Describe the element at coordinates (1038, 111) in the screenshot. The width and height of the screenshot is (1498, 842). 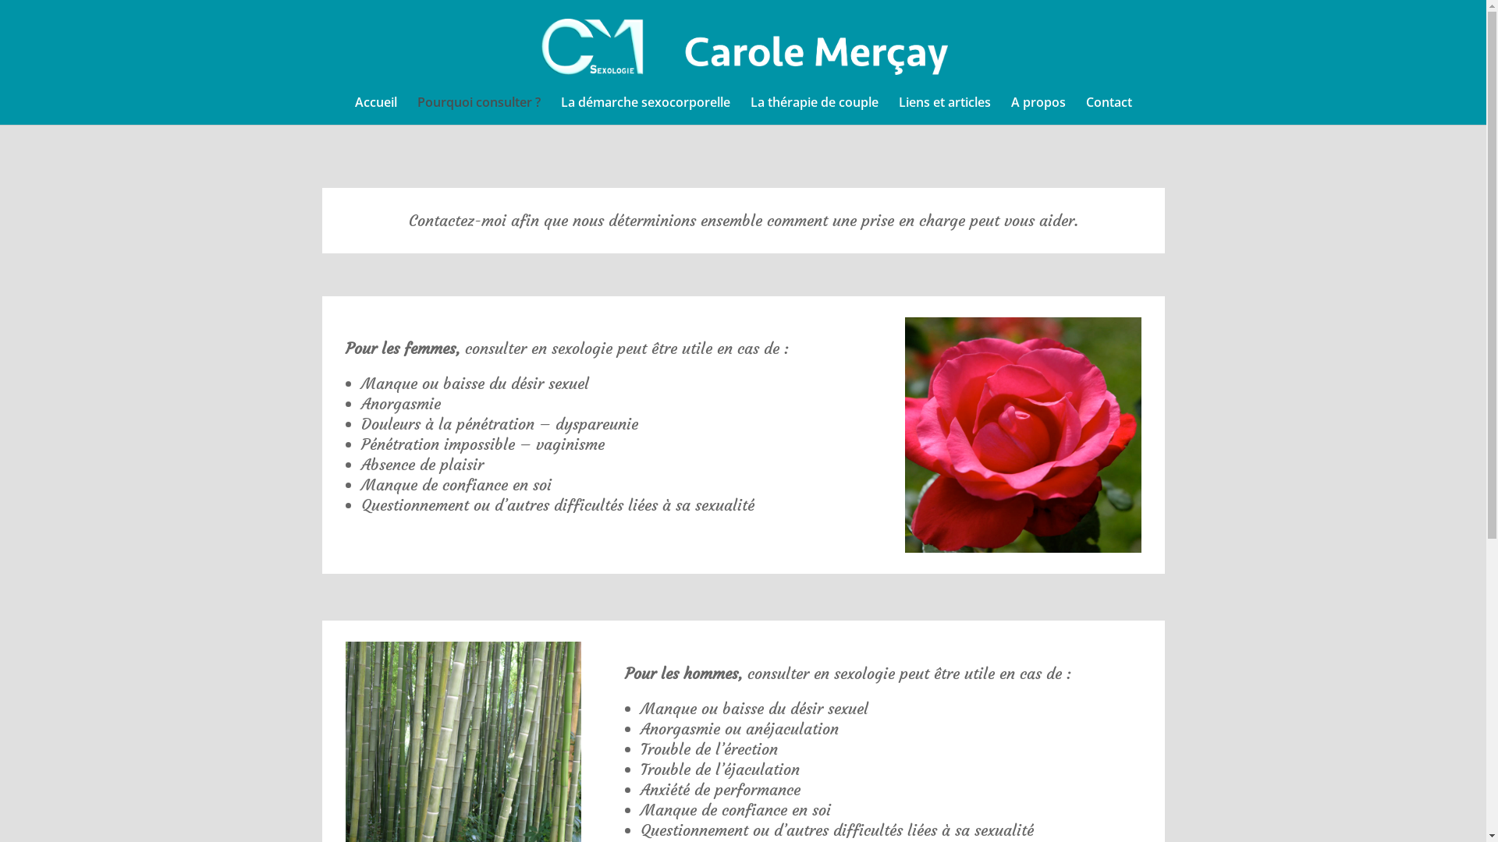
I see `A propos` at that location.